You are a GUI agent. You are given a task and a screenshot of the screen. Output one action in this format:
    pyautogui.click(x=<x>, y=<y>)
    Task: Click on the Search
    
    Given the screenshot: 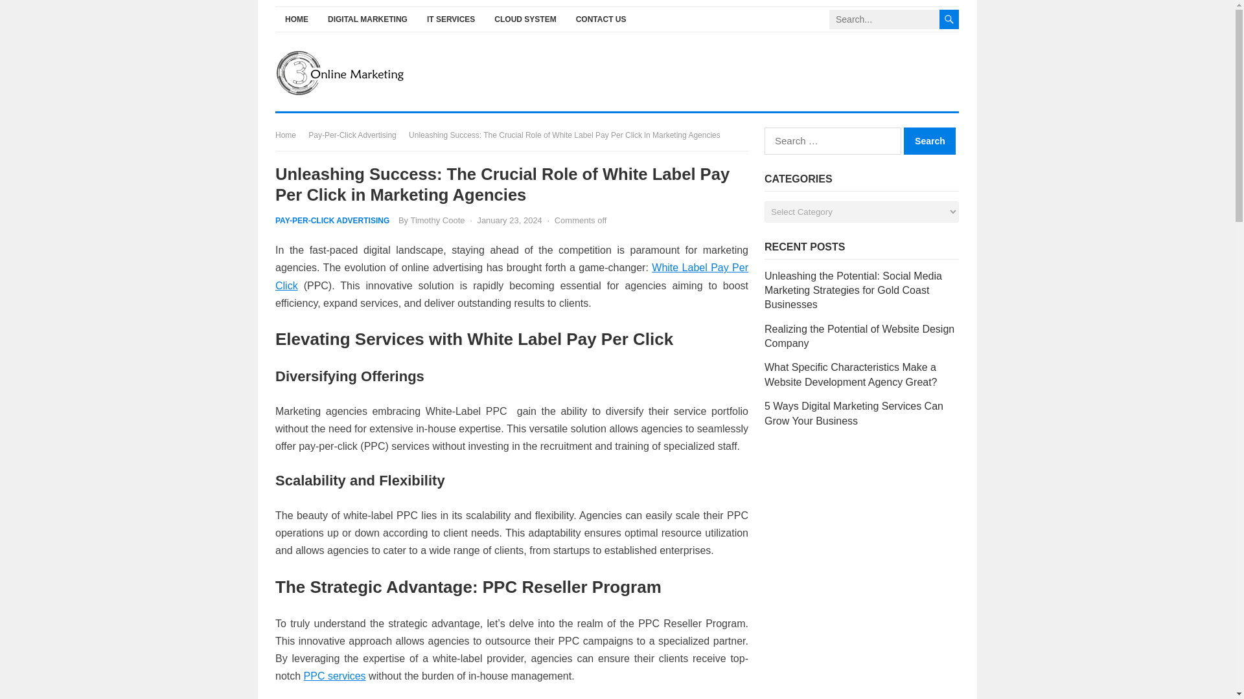 What is the action you would take?
    pyautogui.click(x=929, y=140)
    